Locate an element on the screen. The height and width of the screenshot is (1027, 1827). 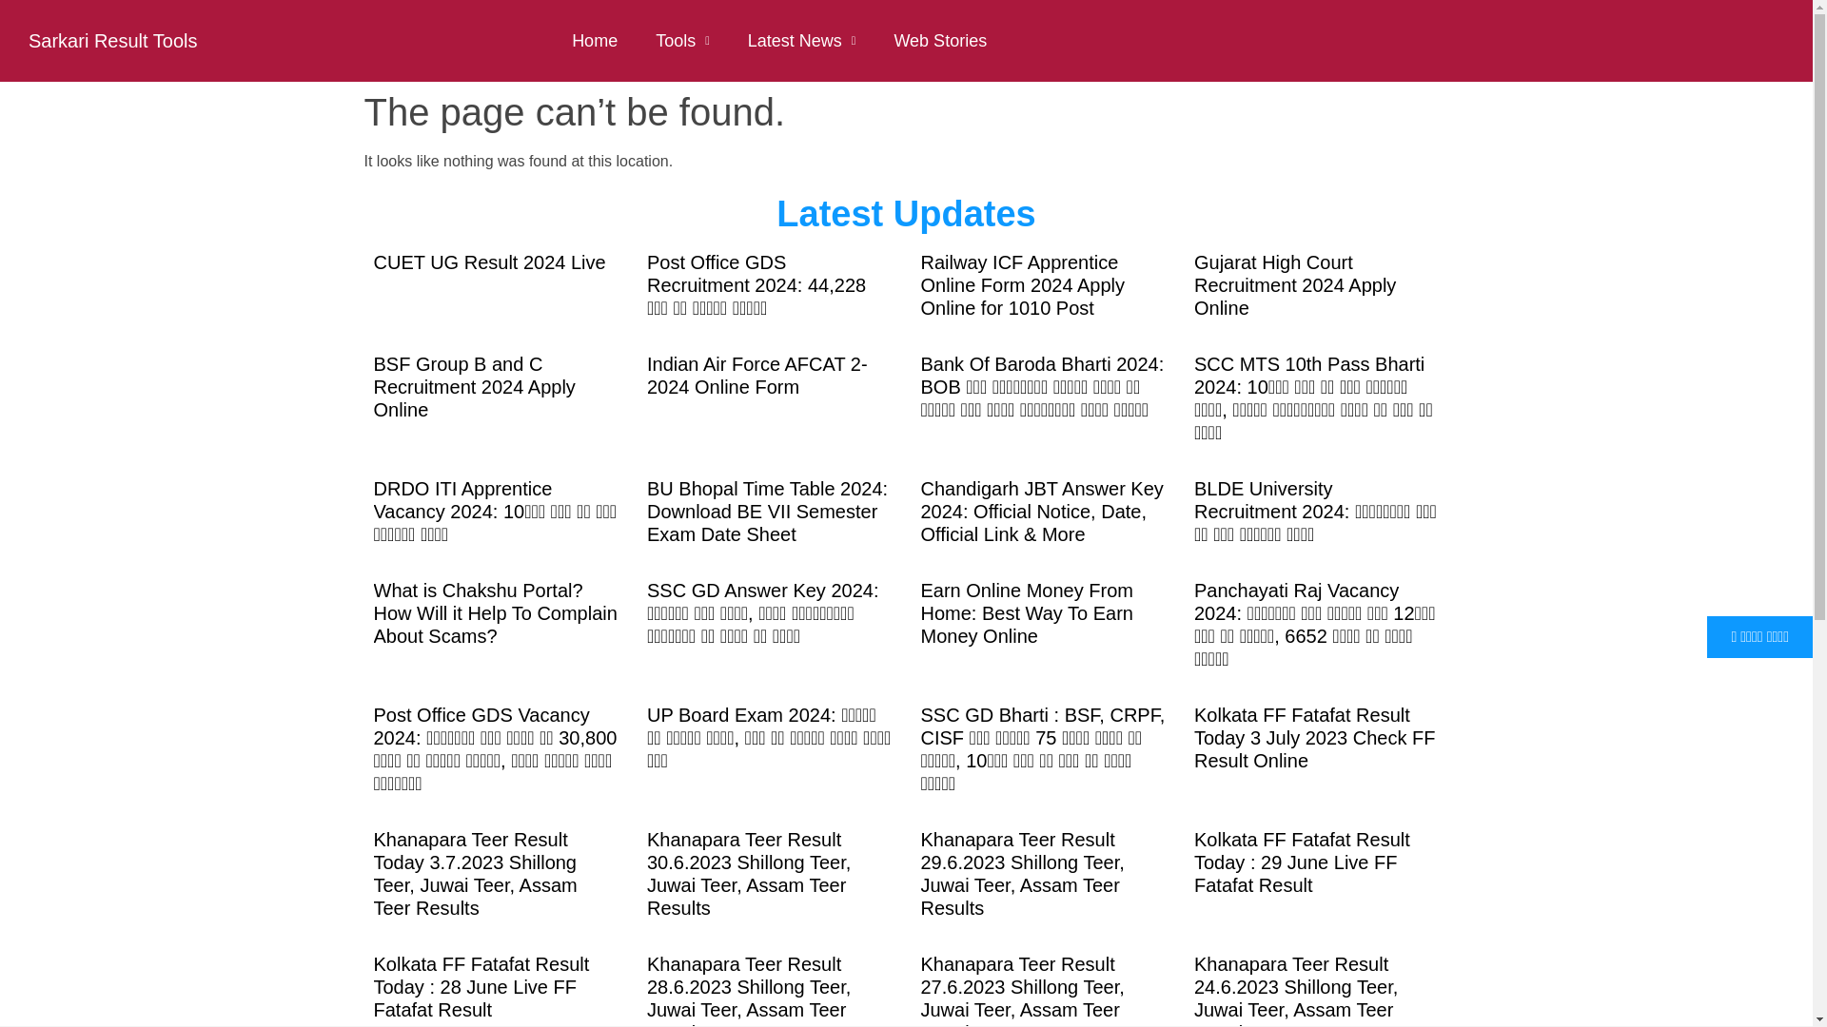
Home is located at coordinates (594, 40).